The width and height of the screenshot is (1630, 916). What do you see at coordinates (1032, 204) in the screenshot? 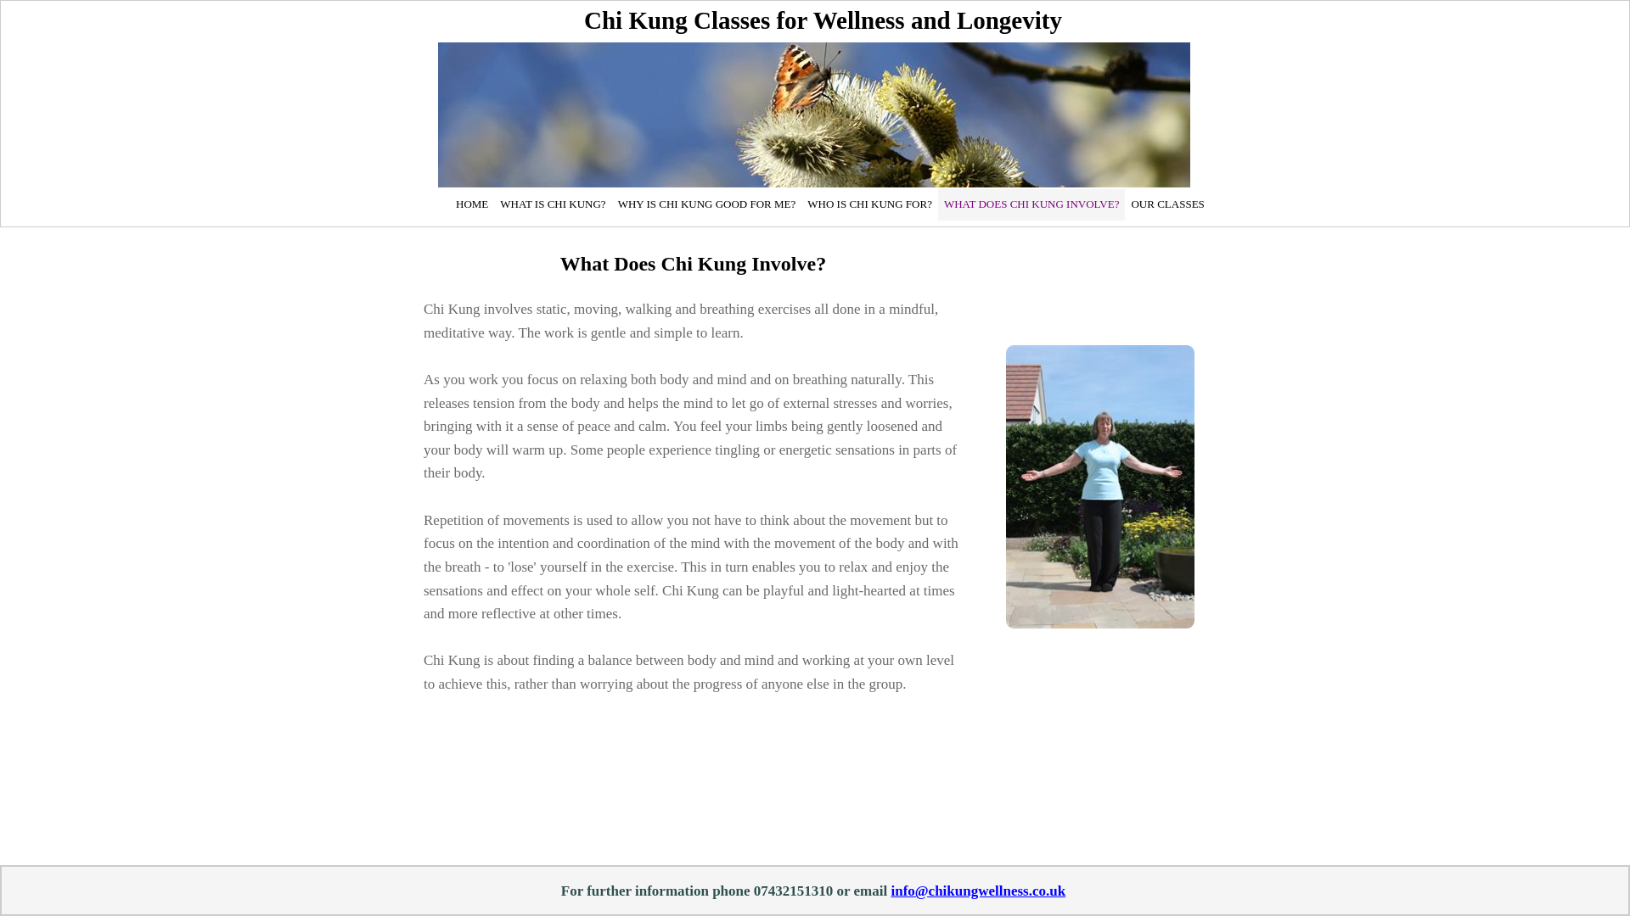
I see `WHAT DOES CHI KUNG INVOLVE?` at bounding box center [1032, 204].